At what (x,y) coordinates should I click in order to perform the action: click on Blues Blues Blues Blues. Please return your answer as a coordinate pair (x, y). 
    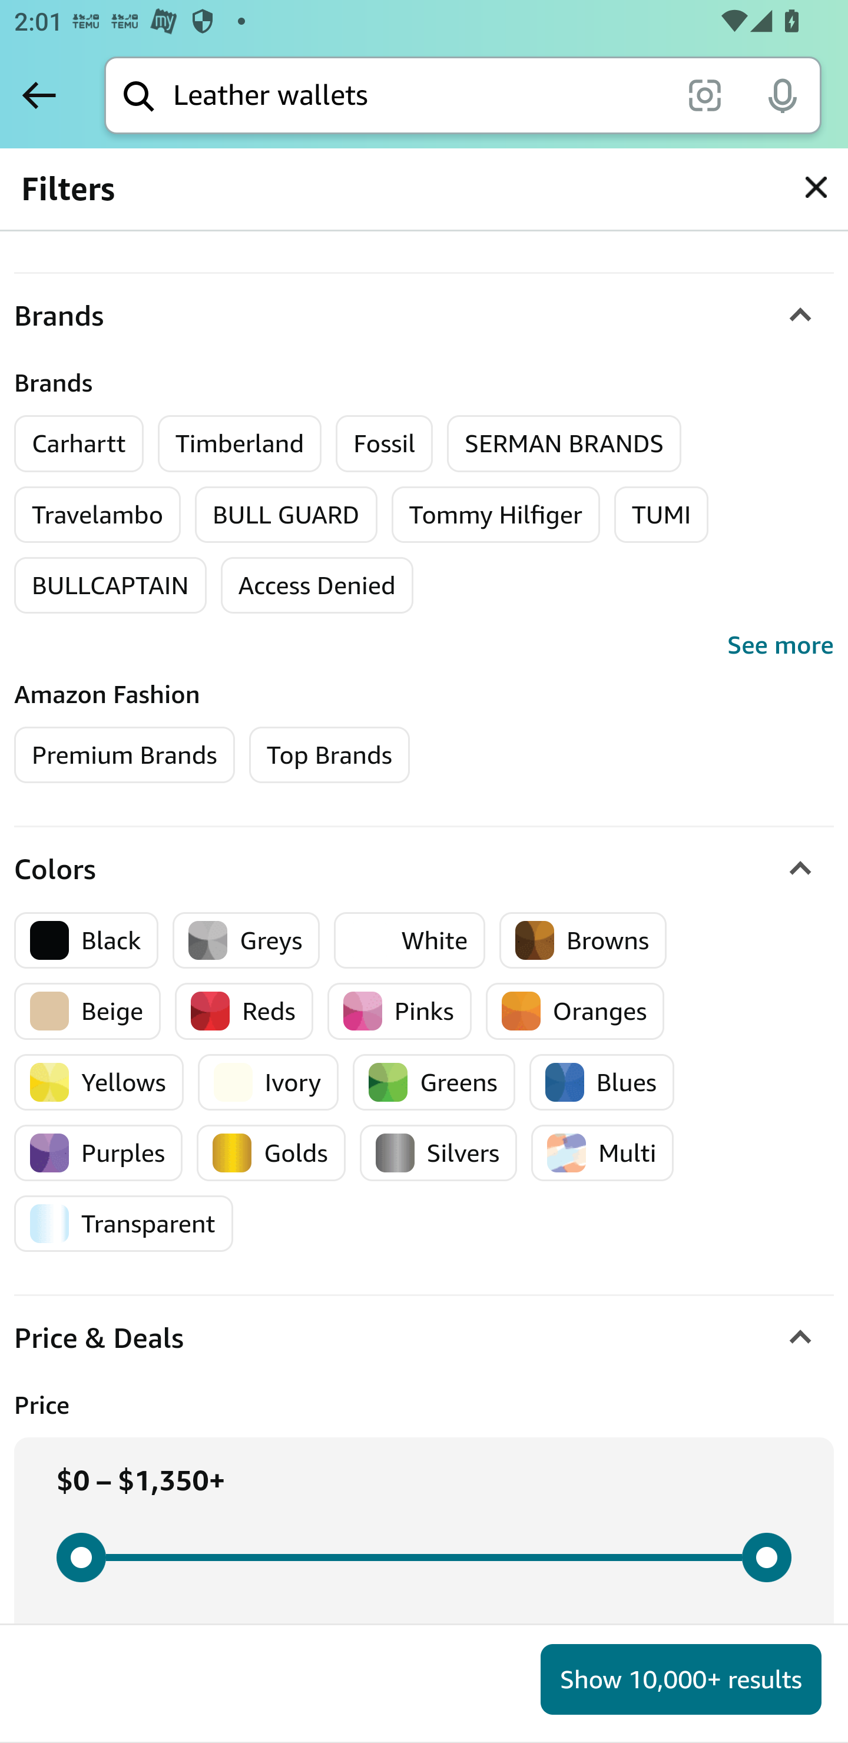
    Looking at the image, I should click on (602, 1082).